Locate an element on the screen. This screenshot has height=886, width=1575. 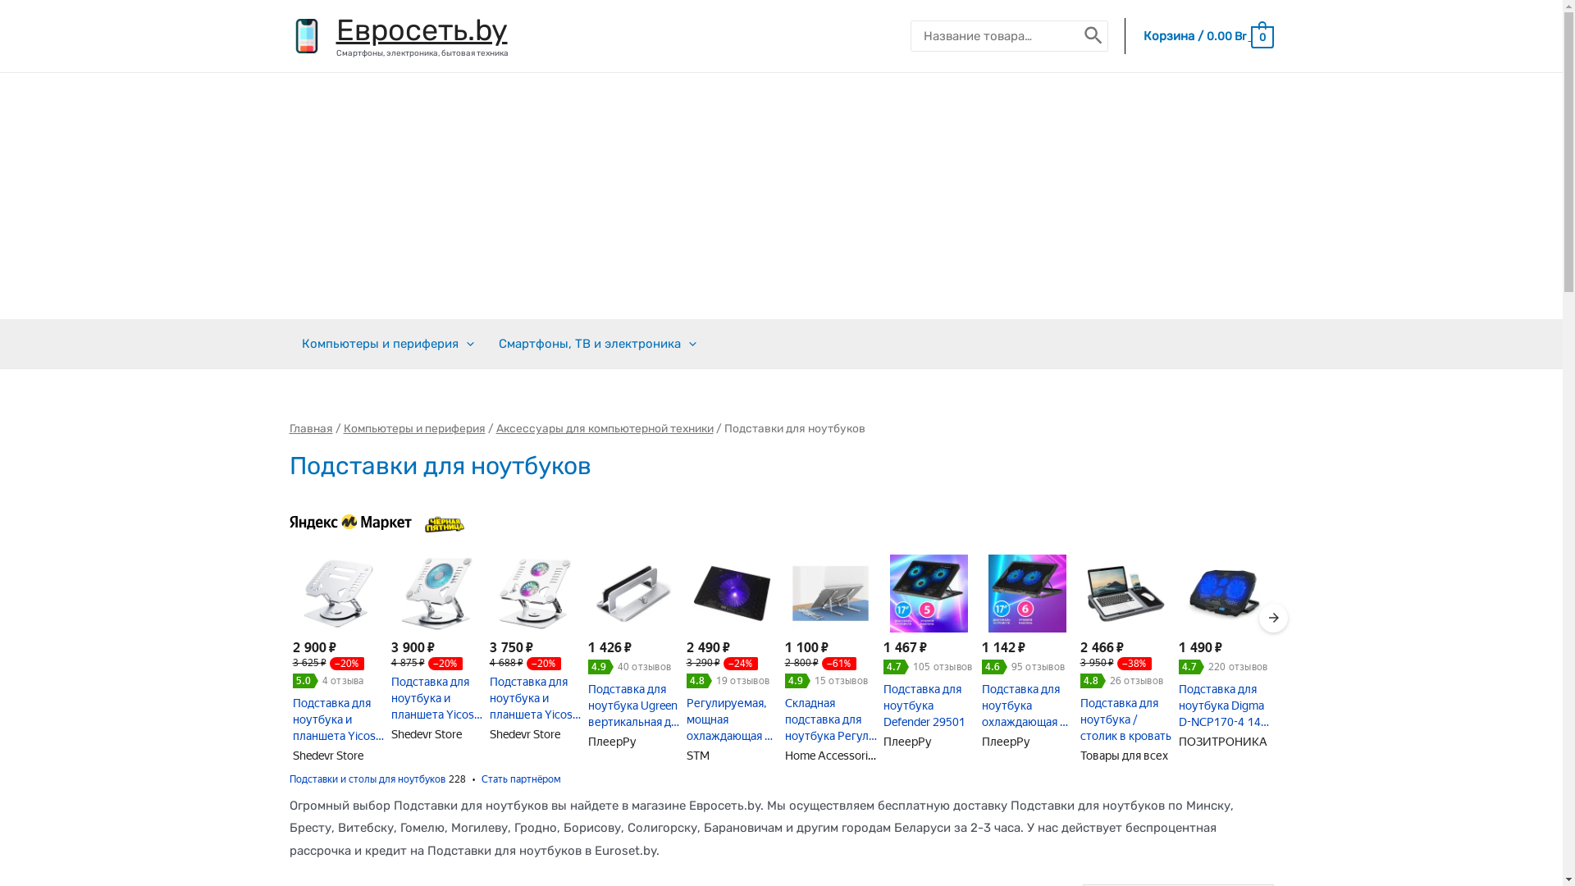
4.8 is located at coordinates (1093, 681).